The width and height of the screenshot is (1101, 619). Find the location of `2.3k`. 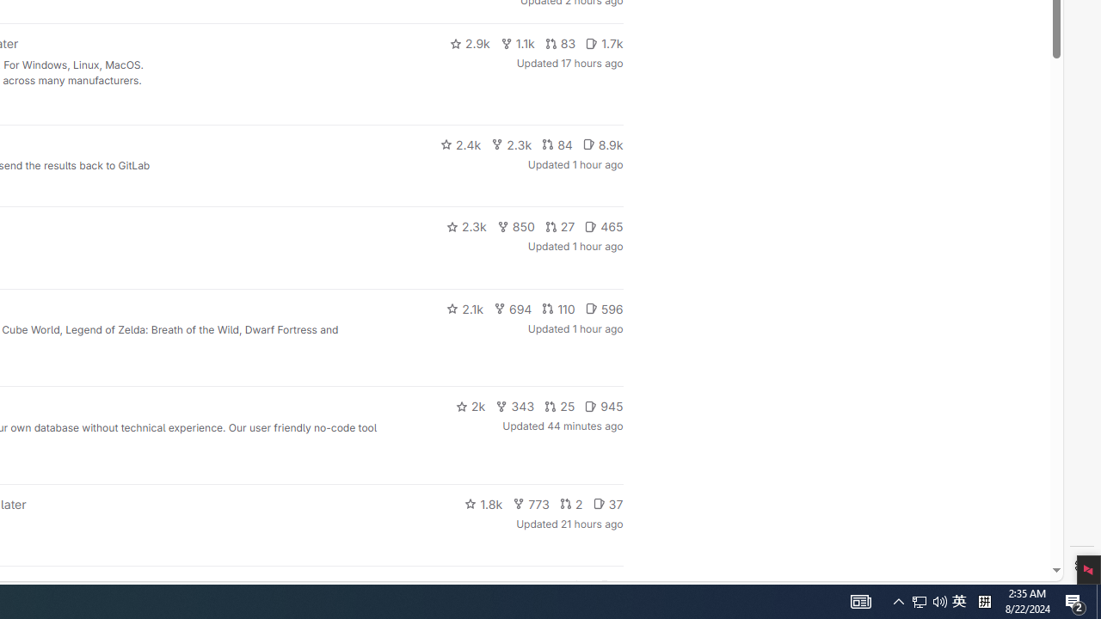

2.3k is located at coordinates (466, 227).